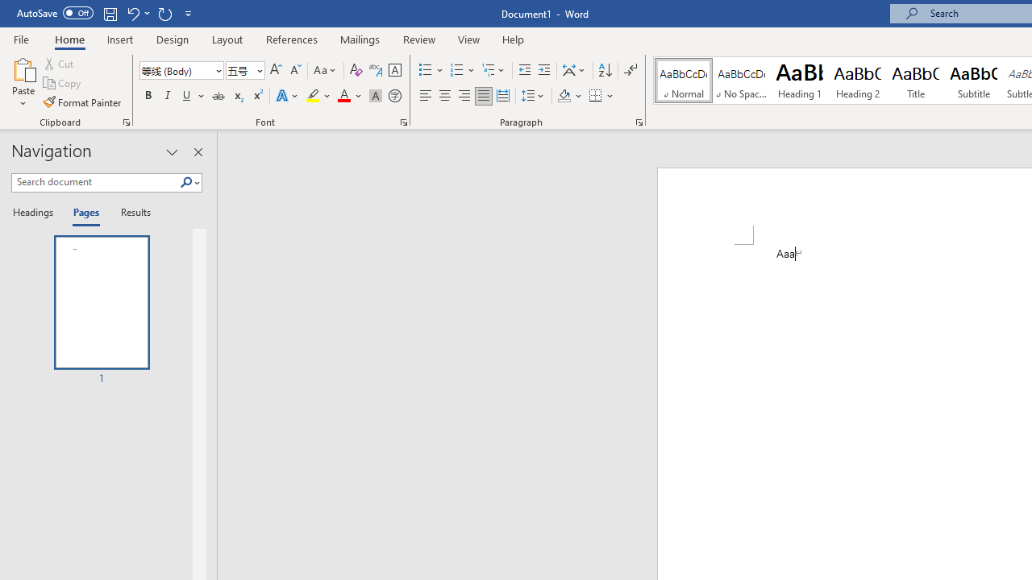 This screenshot has width=1032, height=580. What do you see at coordinates (350, 97) in the screenshot?
I see `Font Color` at bounding box center [350, 97].